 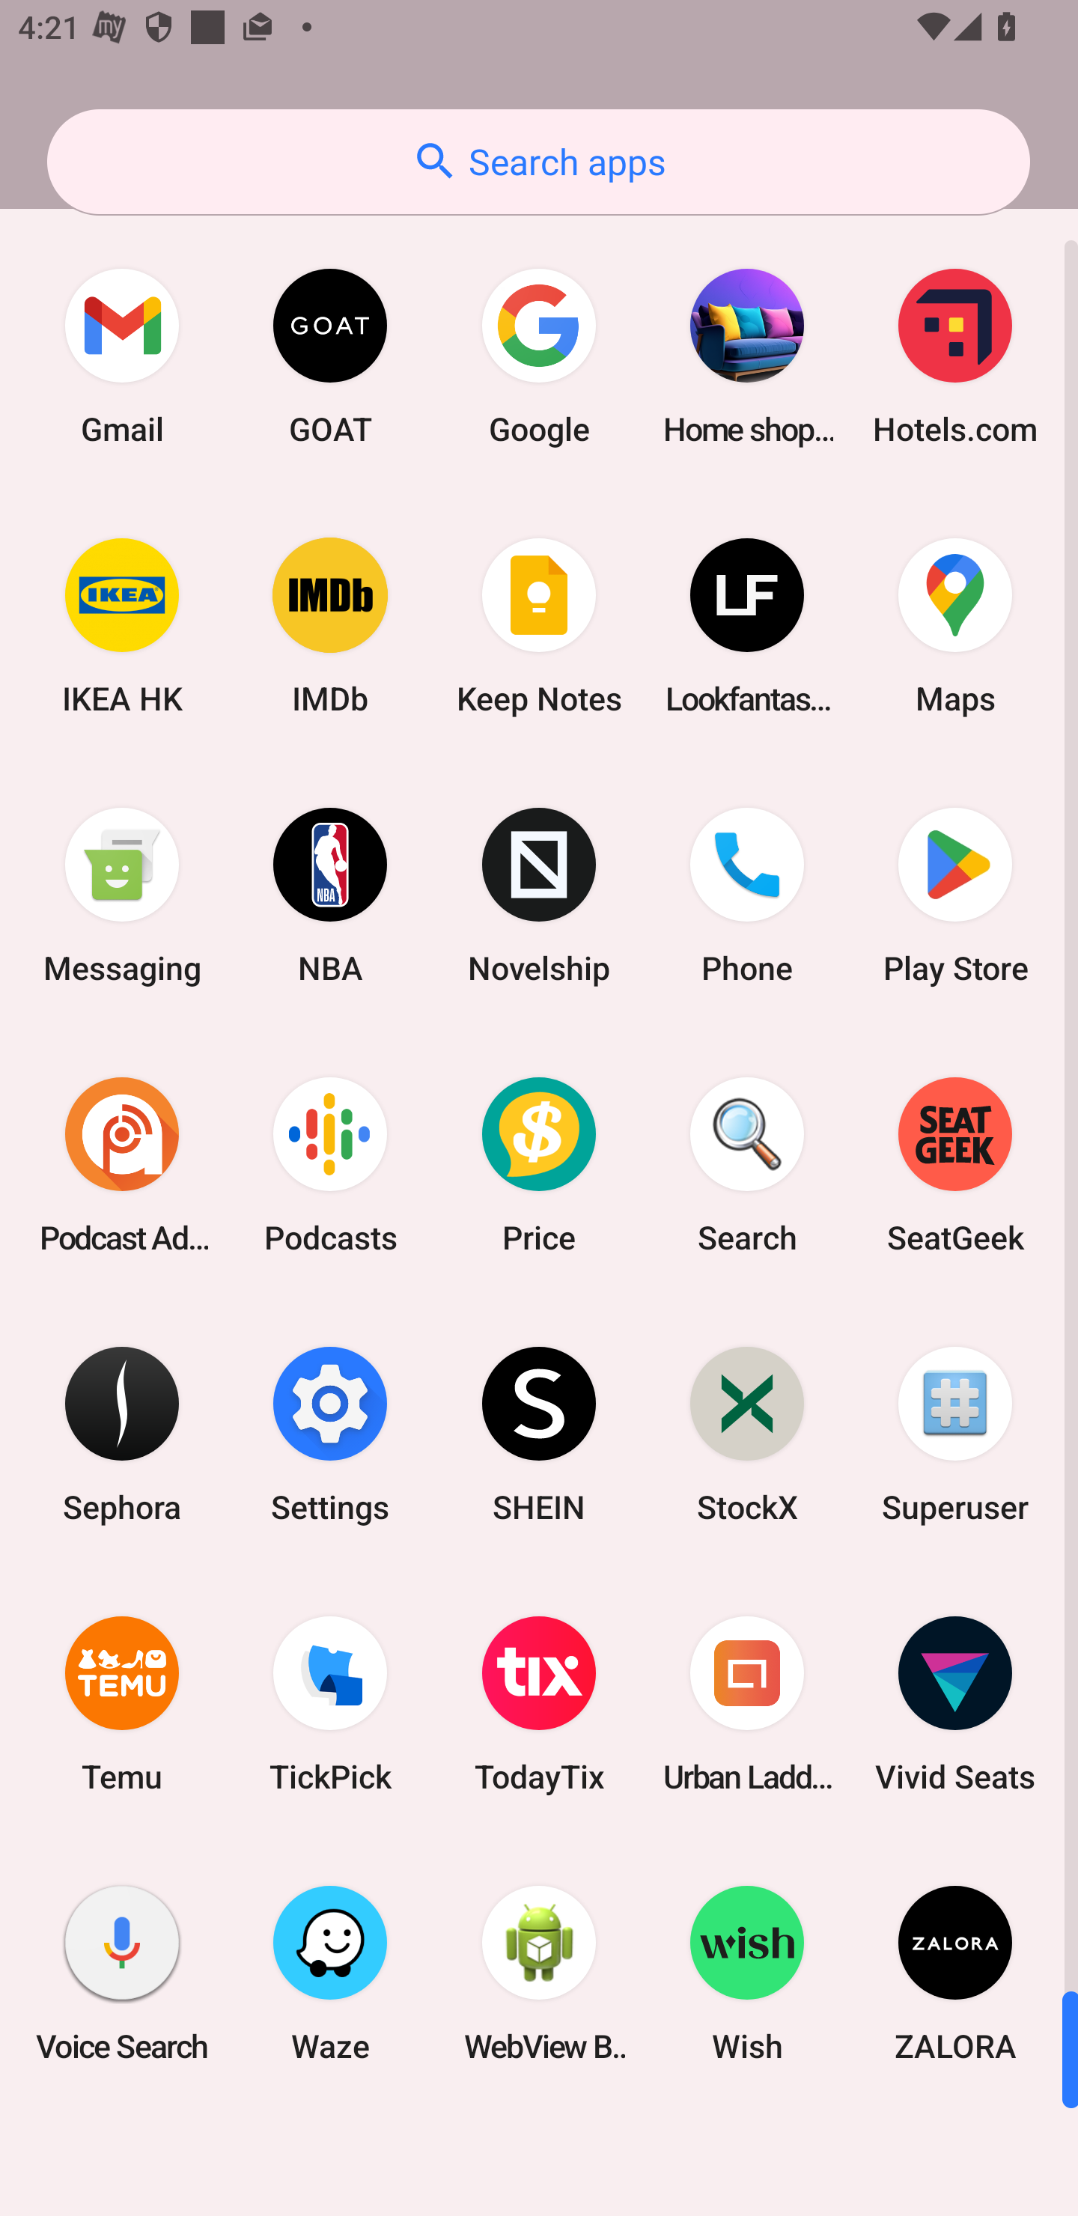 I want to click on Voice Search, so click(x=122, y=1973).